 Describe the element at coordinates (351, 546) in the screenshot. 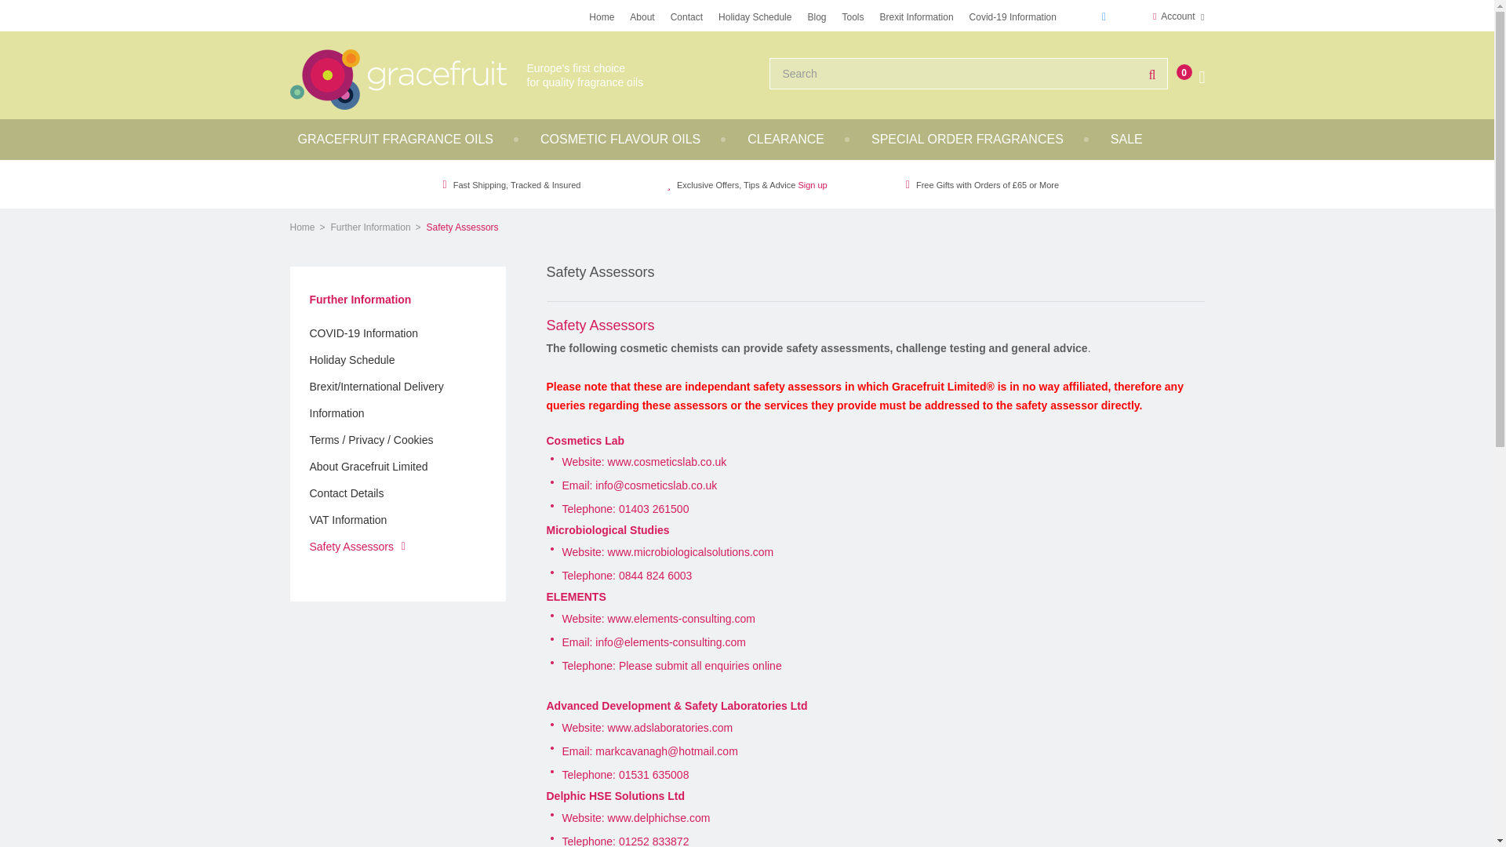

I see `Safety Assessors` at that location.